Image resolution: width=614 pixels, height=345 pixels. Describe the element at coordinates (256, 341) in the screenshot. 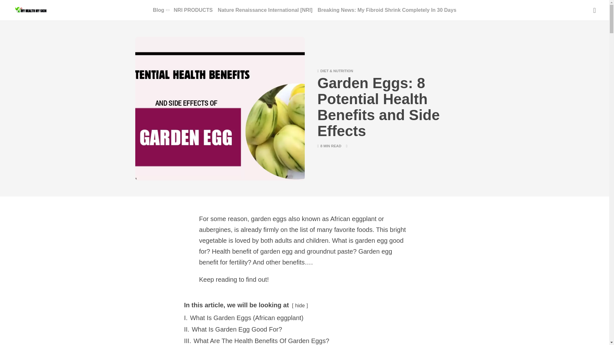

I see `III. What Are The Health Benefits Of Garden Eggs?` at that location.